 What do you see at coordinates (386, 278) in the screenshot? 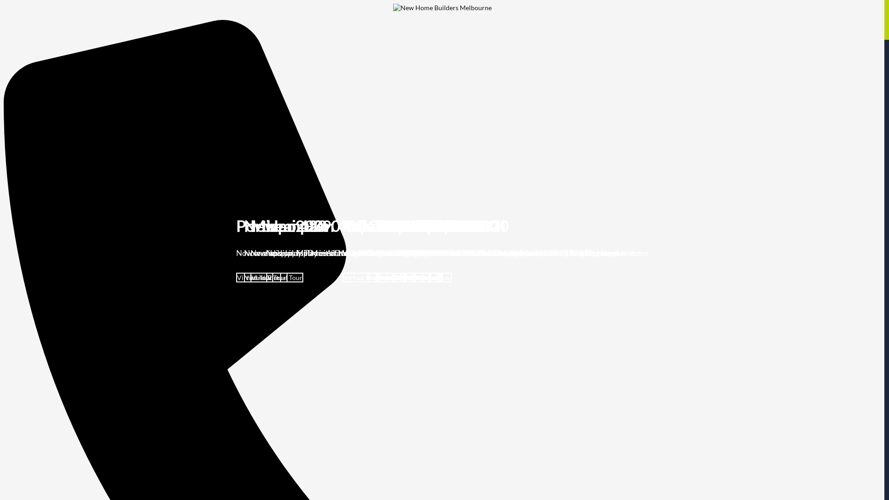
I see `Virtual Tour` at bounding box center [386, 278].